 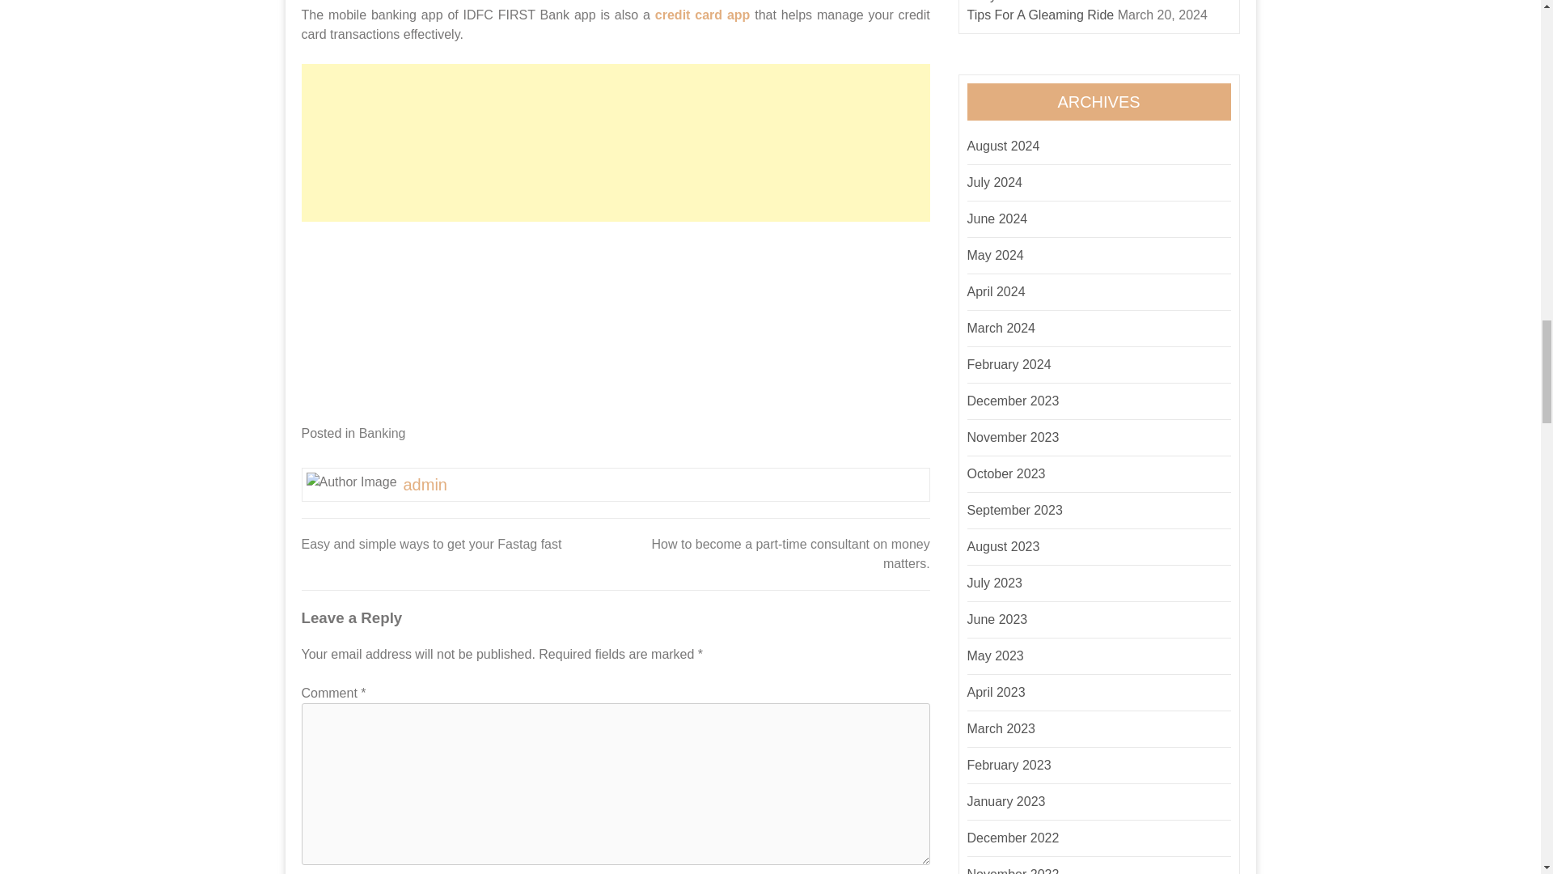 What do you see at coordinates (430, 544) in the screenshot?
I see `Easy and simple ways to get your Fastag fast` at bounding box center [430, 544].